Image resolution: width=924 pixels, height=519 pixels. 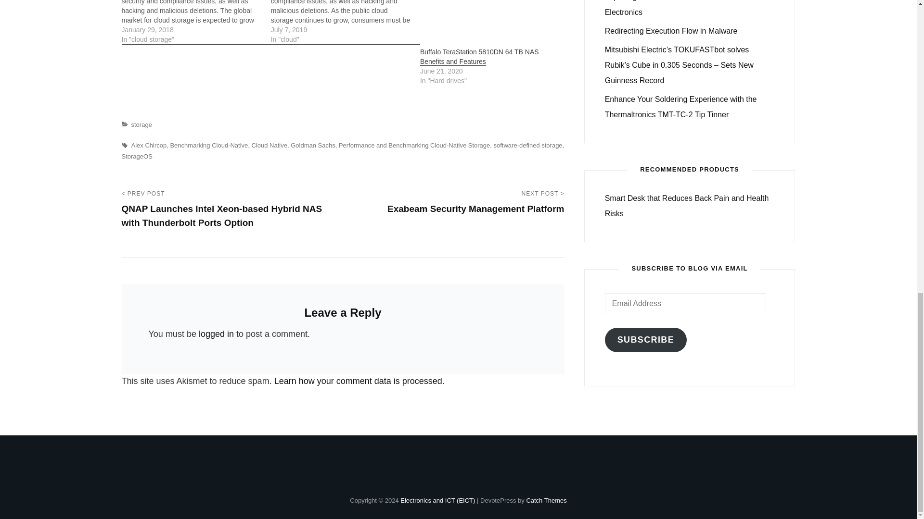 I want to click on storage, so click(x=141, y=124).